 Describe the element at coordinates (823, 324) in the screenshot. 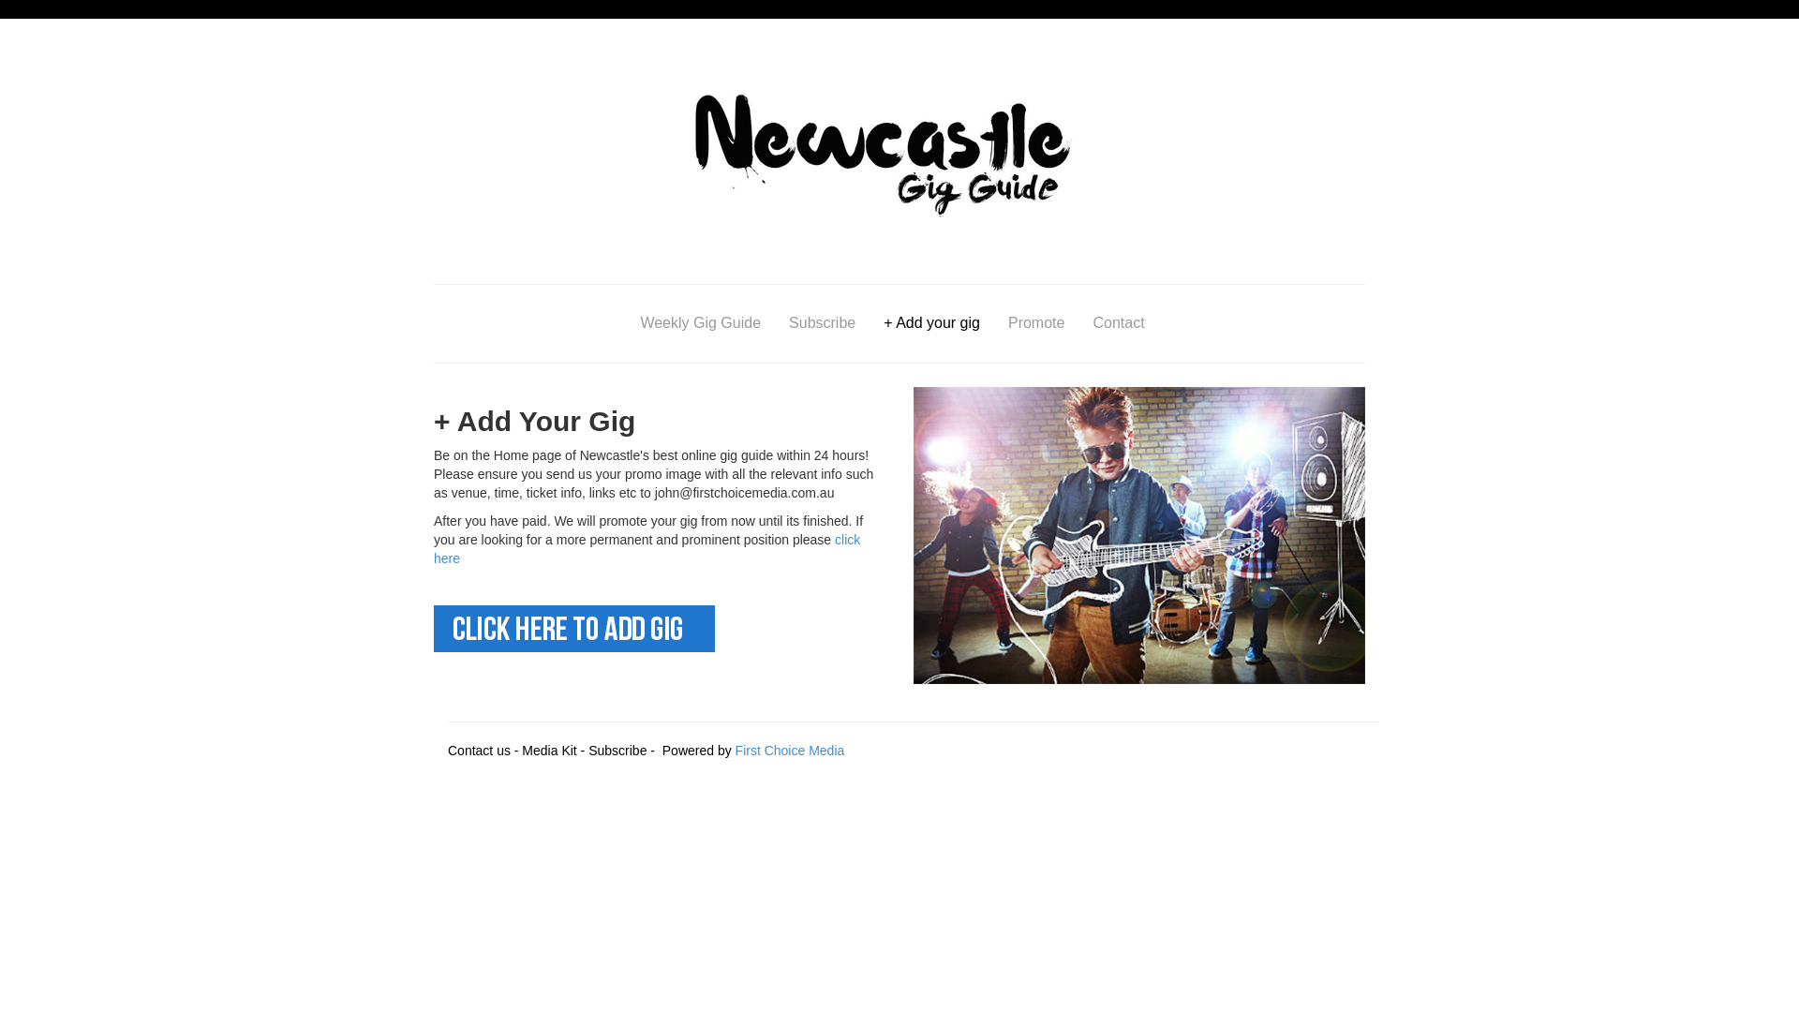

I see `Subscribe` at that location.